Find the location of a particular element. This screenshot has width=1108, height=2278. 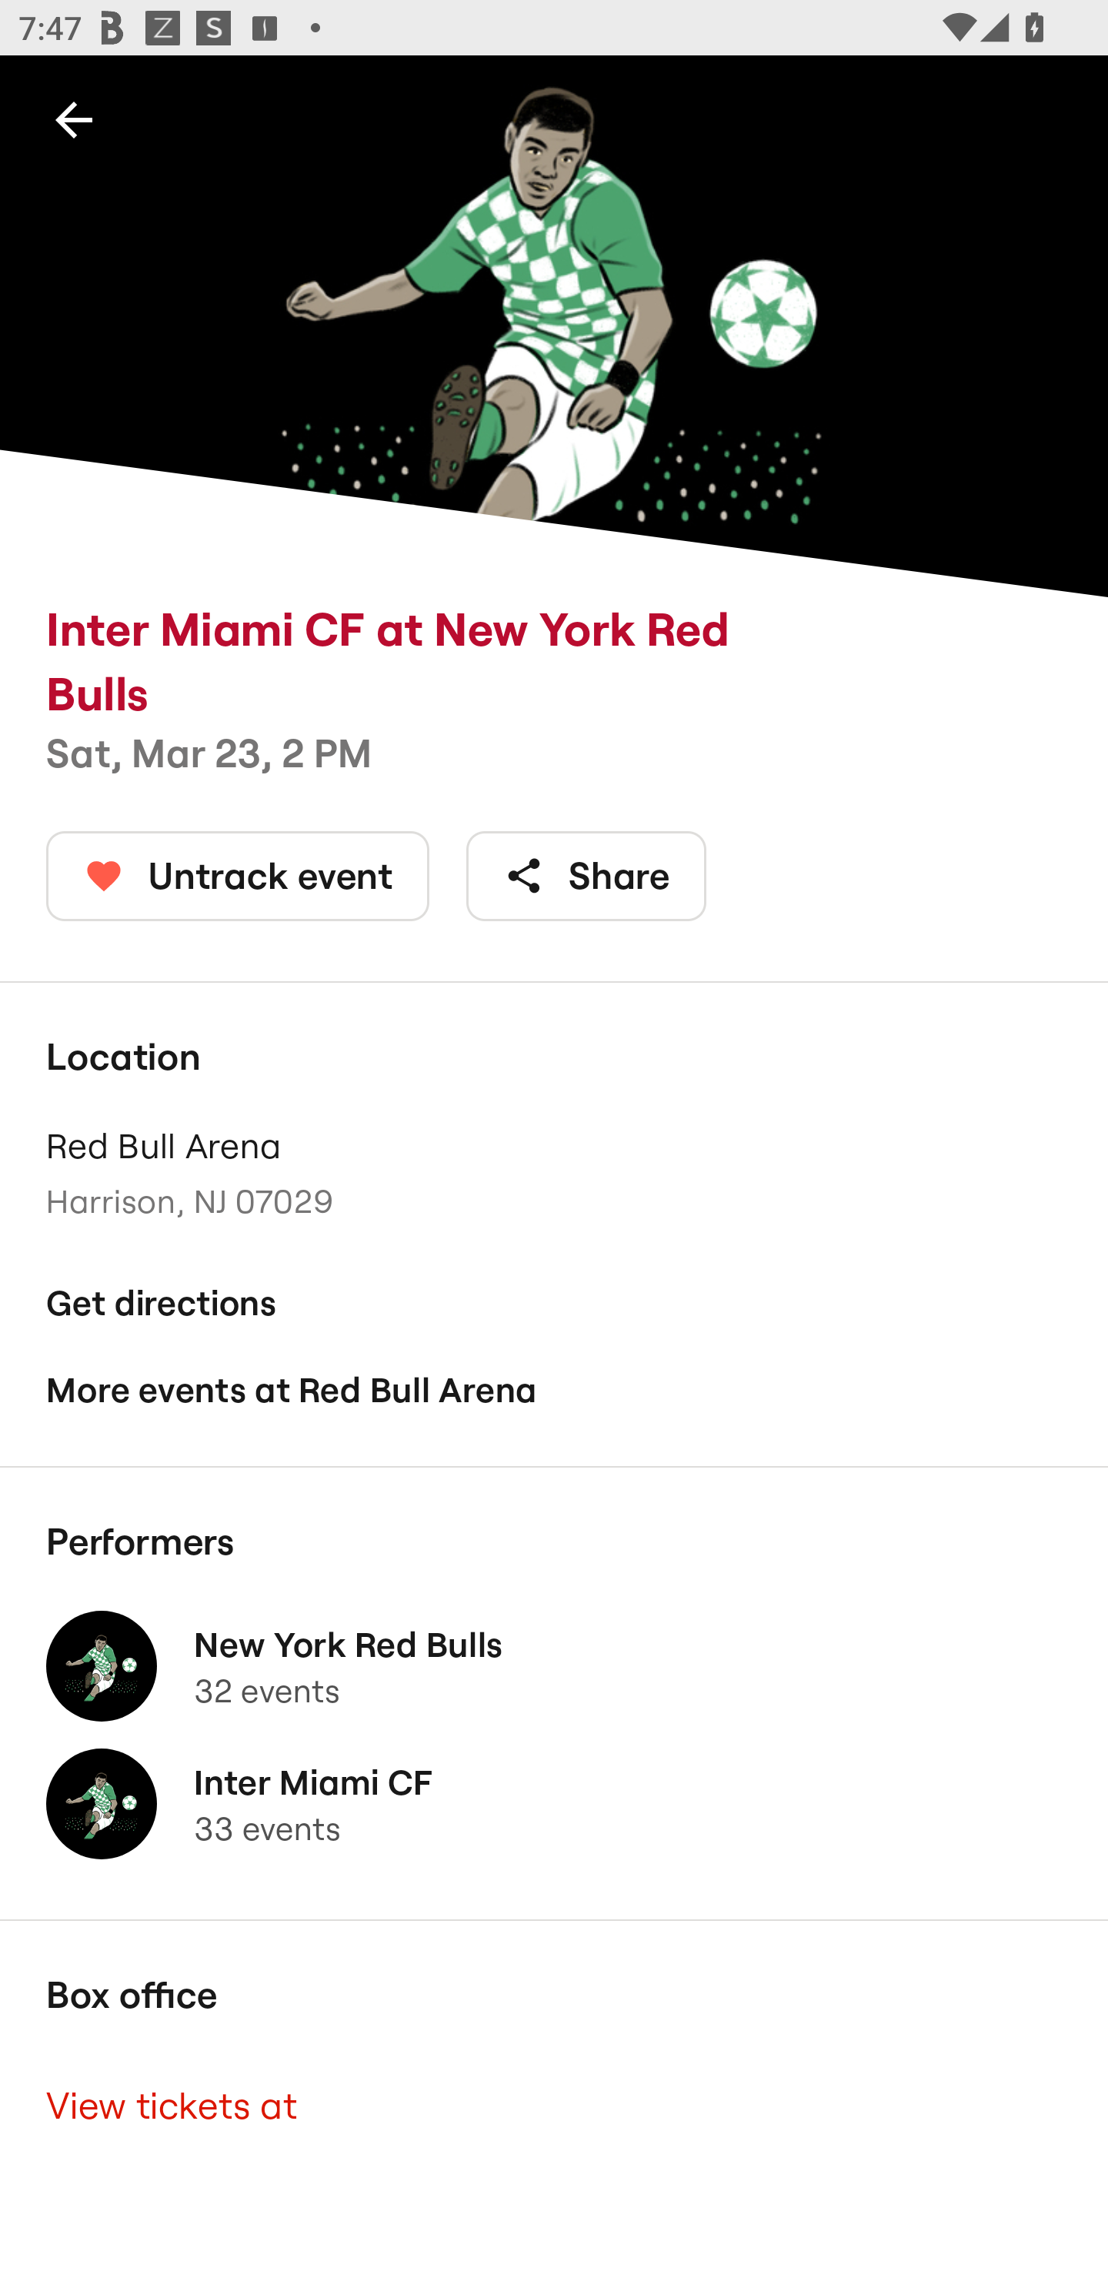

Get directions is located at coordinates (554, 1302).